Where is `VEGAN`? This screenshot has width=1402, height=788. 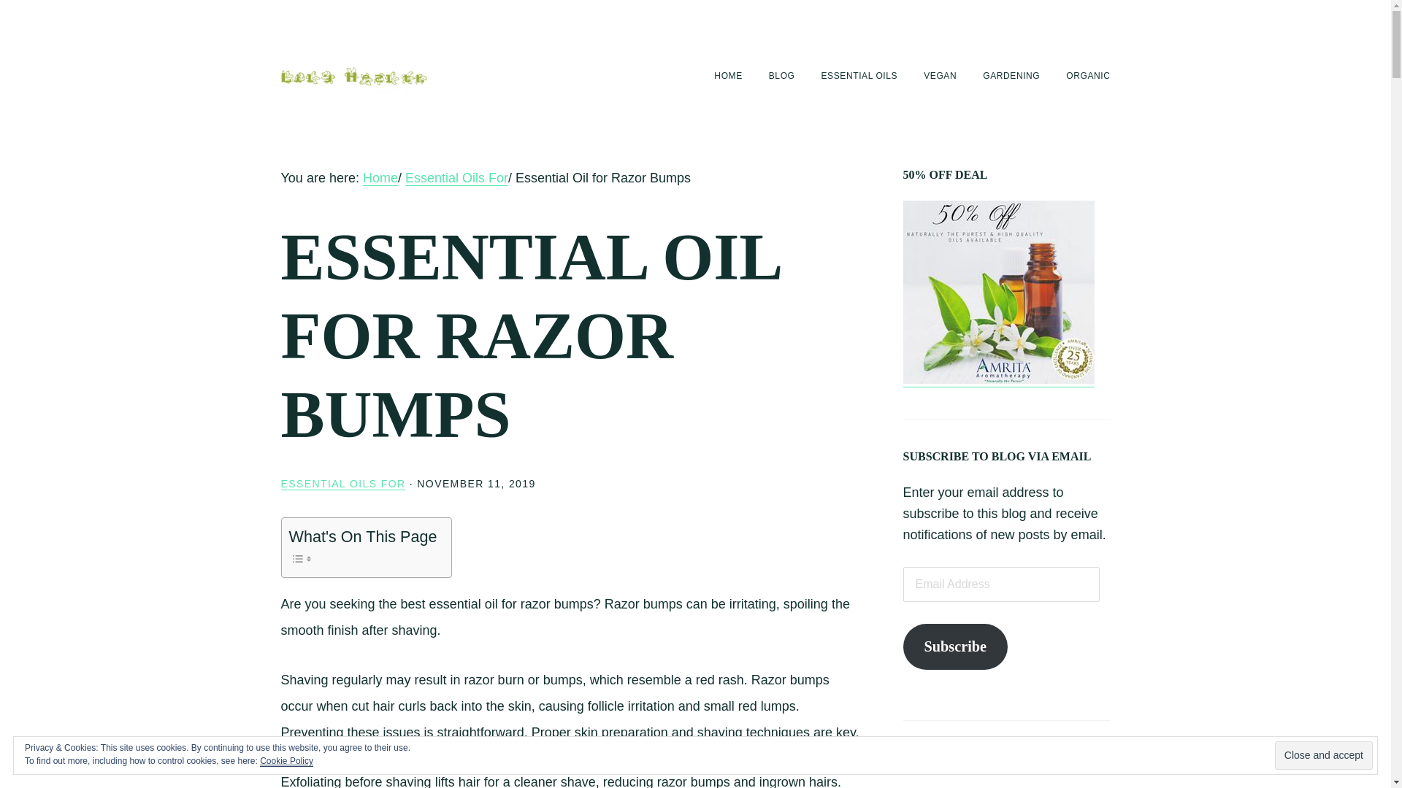 VEGAN is located at coordinates (940, 76).